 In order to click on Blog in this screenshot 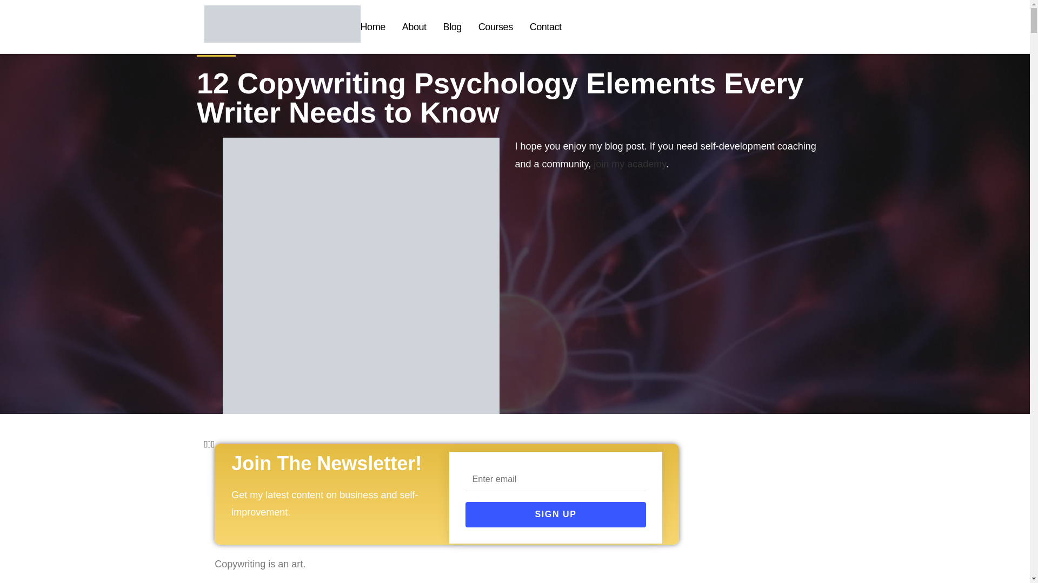, I will do `click(452, 26)`.